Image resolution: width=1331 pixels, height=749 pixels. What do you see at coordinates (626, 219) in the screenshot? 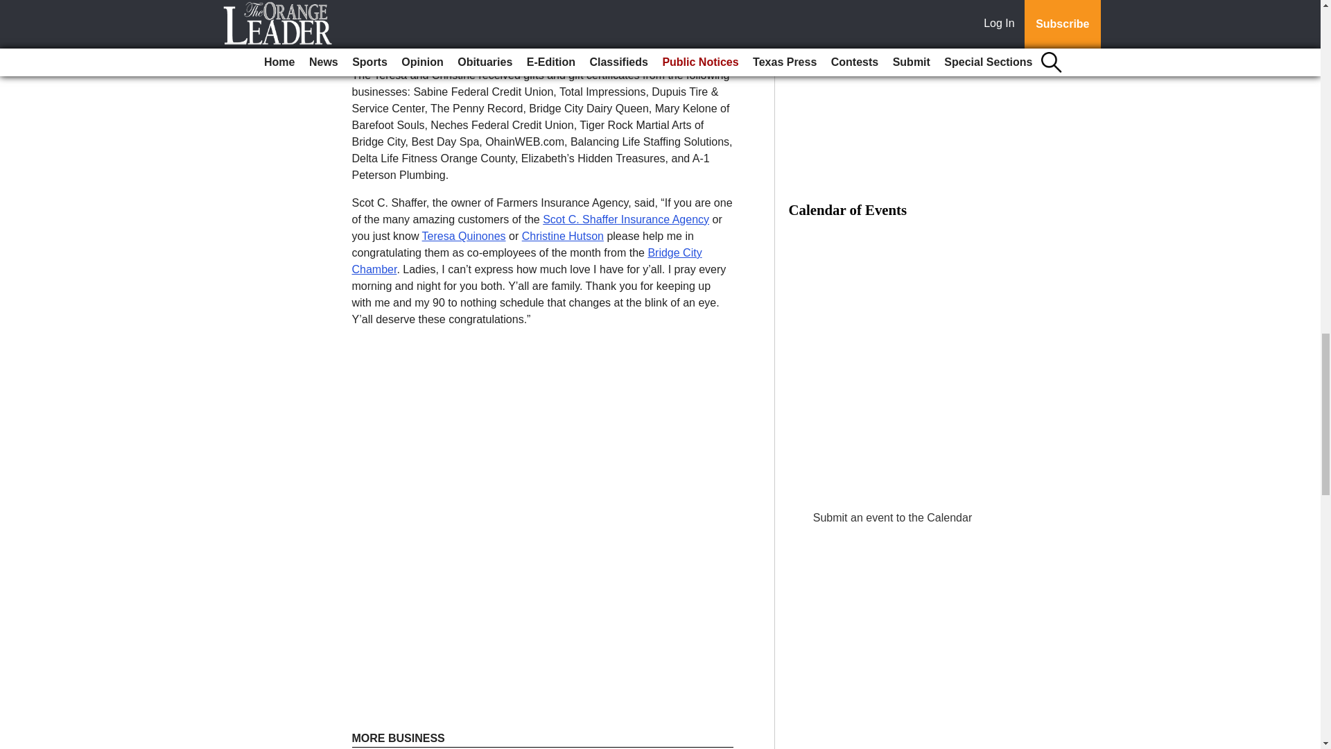
I see `Scot C. Shaffer Insurance Agency` at bounding box center [626, 219].